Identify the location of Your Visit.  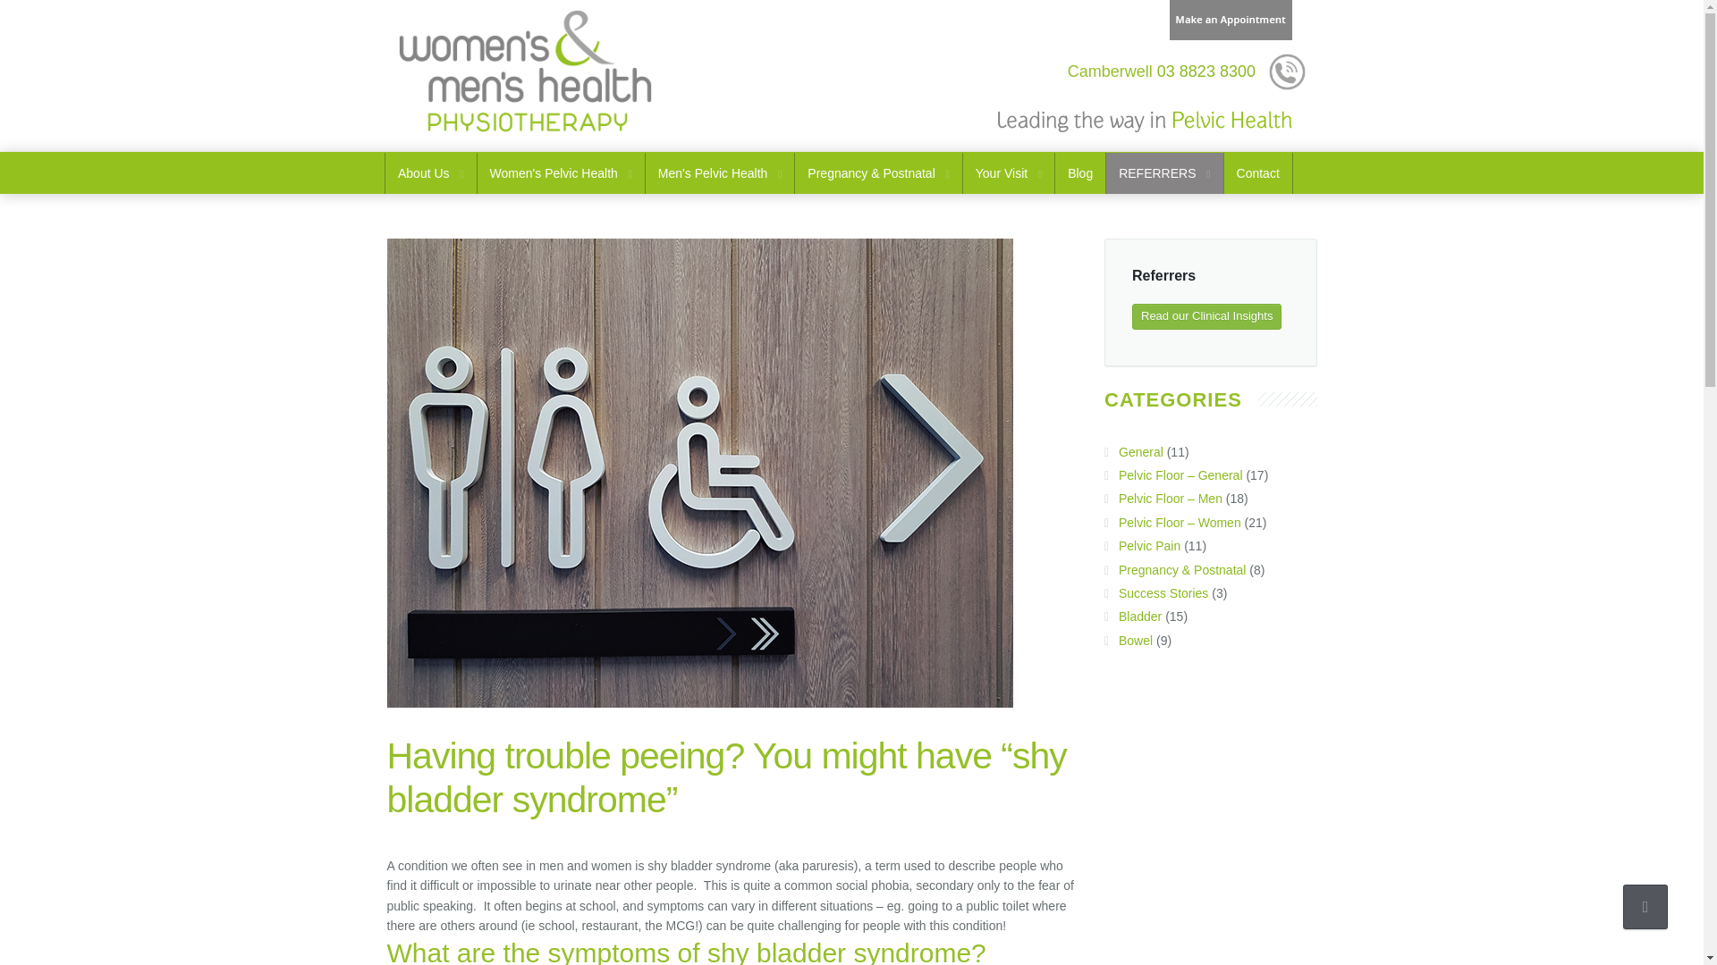
(1009, 173).